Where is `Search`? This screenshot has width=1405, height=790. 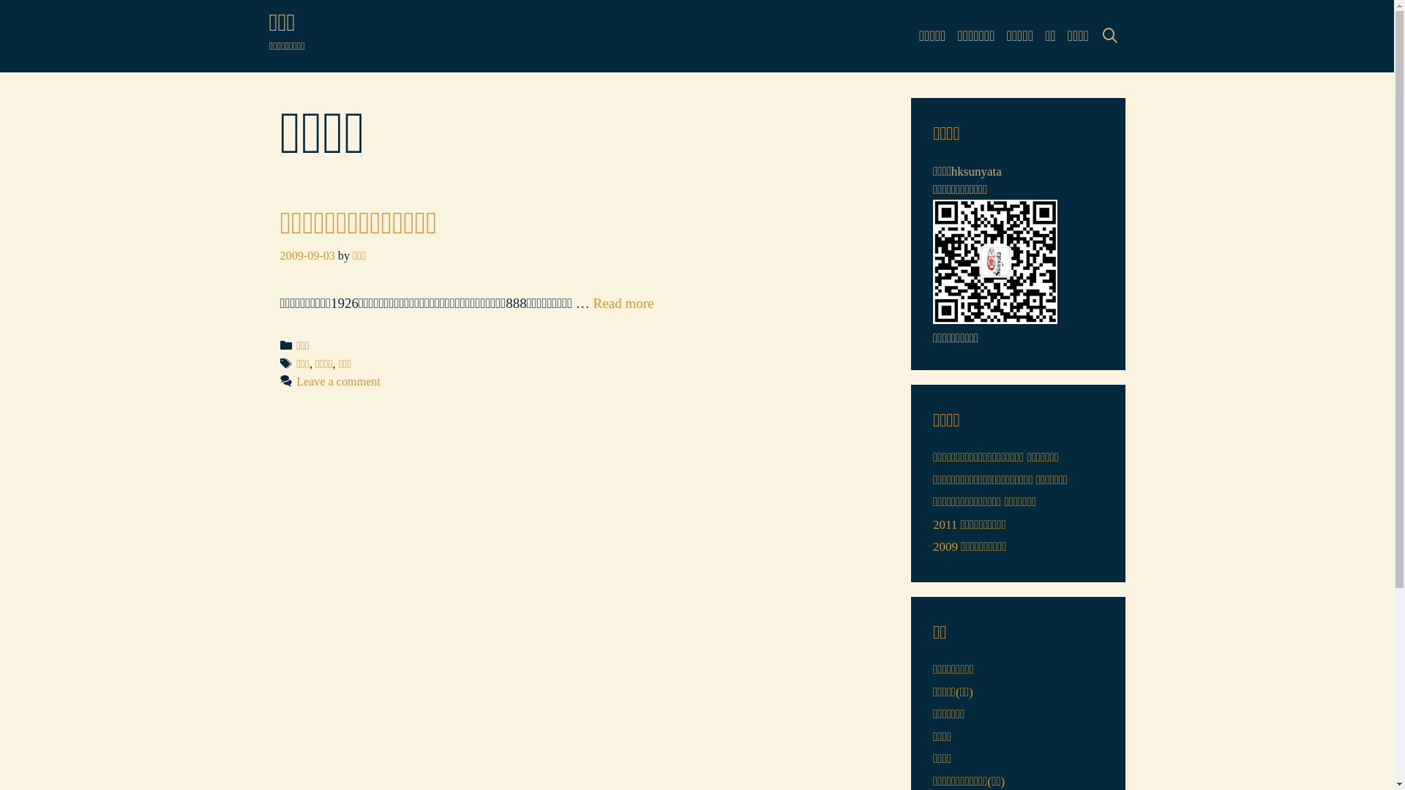
Search is located at coordinates (106, 28).